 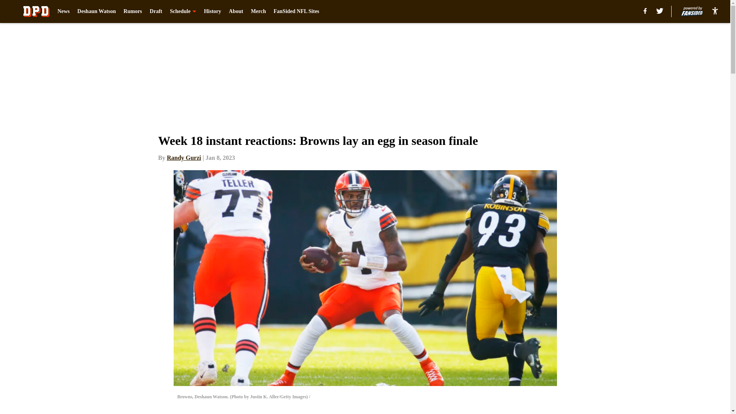 What do you see at coordinates (97, 11) in the screenshot?
I see `Deshaun Watson` at bounding box center [97, 11].